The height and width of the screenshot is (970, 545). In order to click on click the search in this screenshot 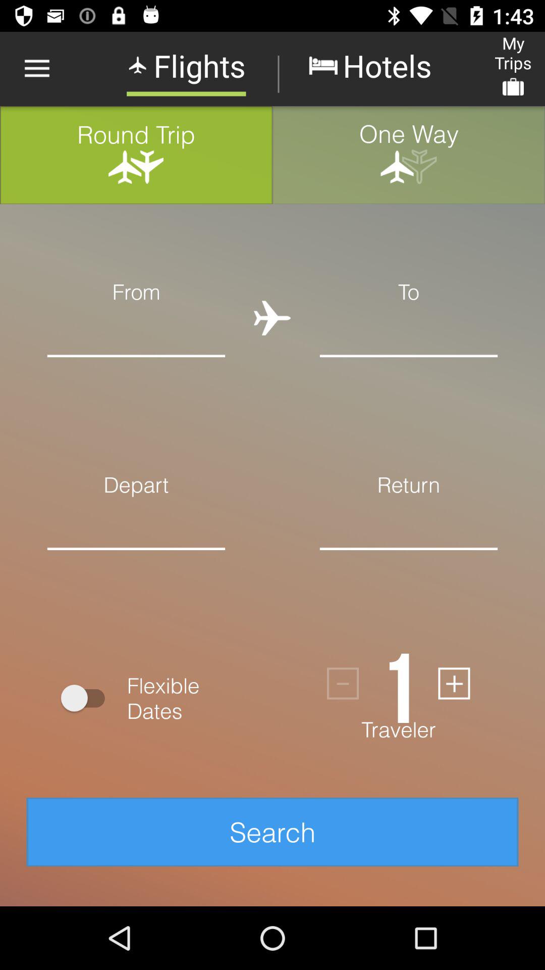, I will do `click(272, 832)`.